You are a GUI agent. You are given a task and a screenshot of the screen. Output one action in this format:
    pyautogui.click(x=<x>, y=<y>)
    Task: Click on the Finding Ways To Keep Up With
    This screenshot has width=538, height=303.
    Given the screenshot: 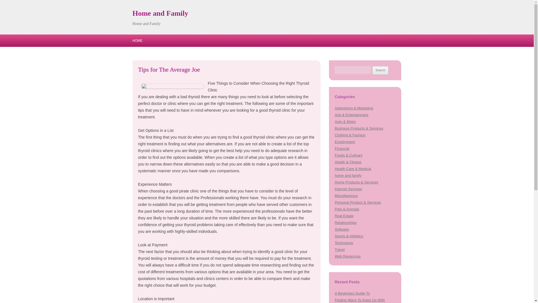 What is the action you would take?
    pyautogui.click(x=360, y=300)
    